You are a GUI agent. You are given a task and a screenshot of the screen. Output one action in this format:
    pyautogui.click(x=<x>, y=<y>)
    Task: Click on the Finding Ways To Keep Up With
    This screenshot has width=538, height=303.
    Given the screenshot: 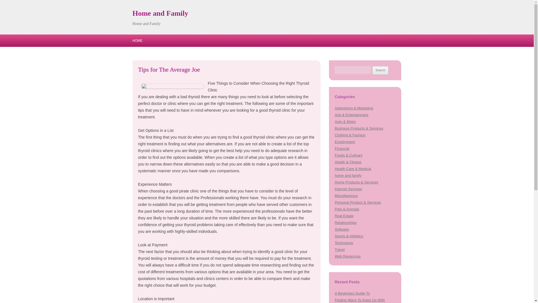 What is the action you would take?
    pyautogui.click(x=360, y=300)
    